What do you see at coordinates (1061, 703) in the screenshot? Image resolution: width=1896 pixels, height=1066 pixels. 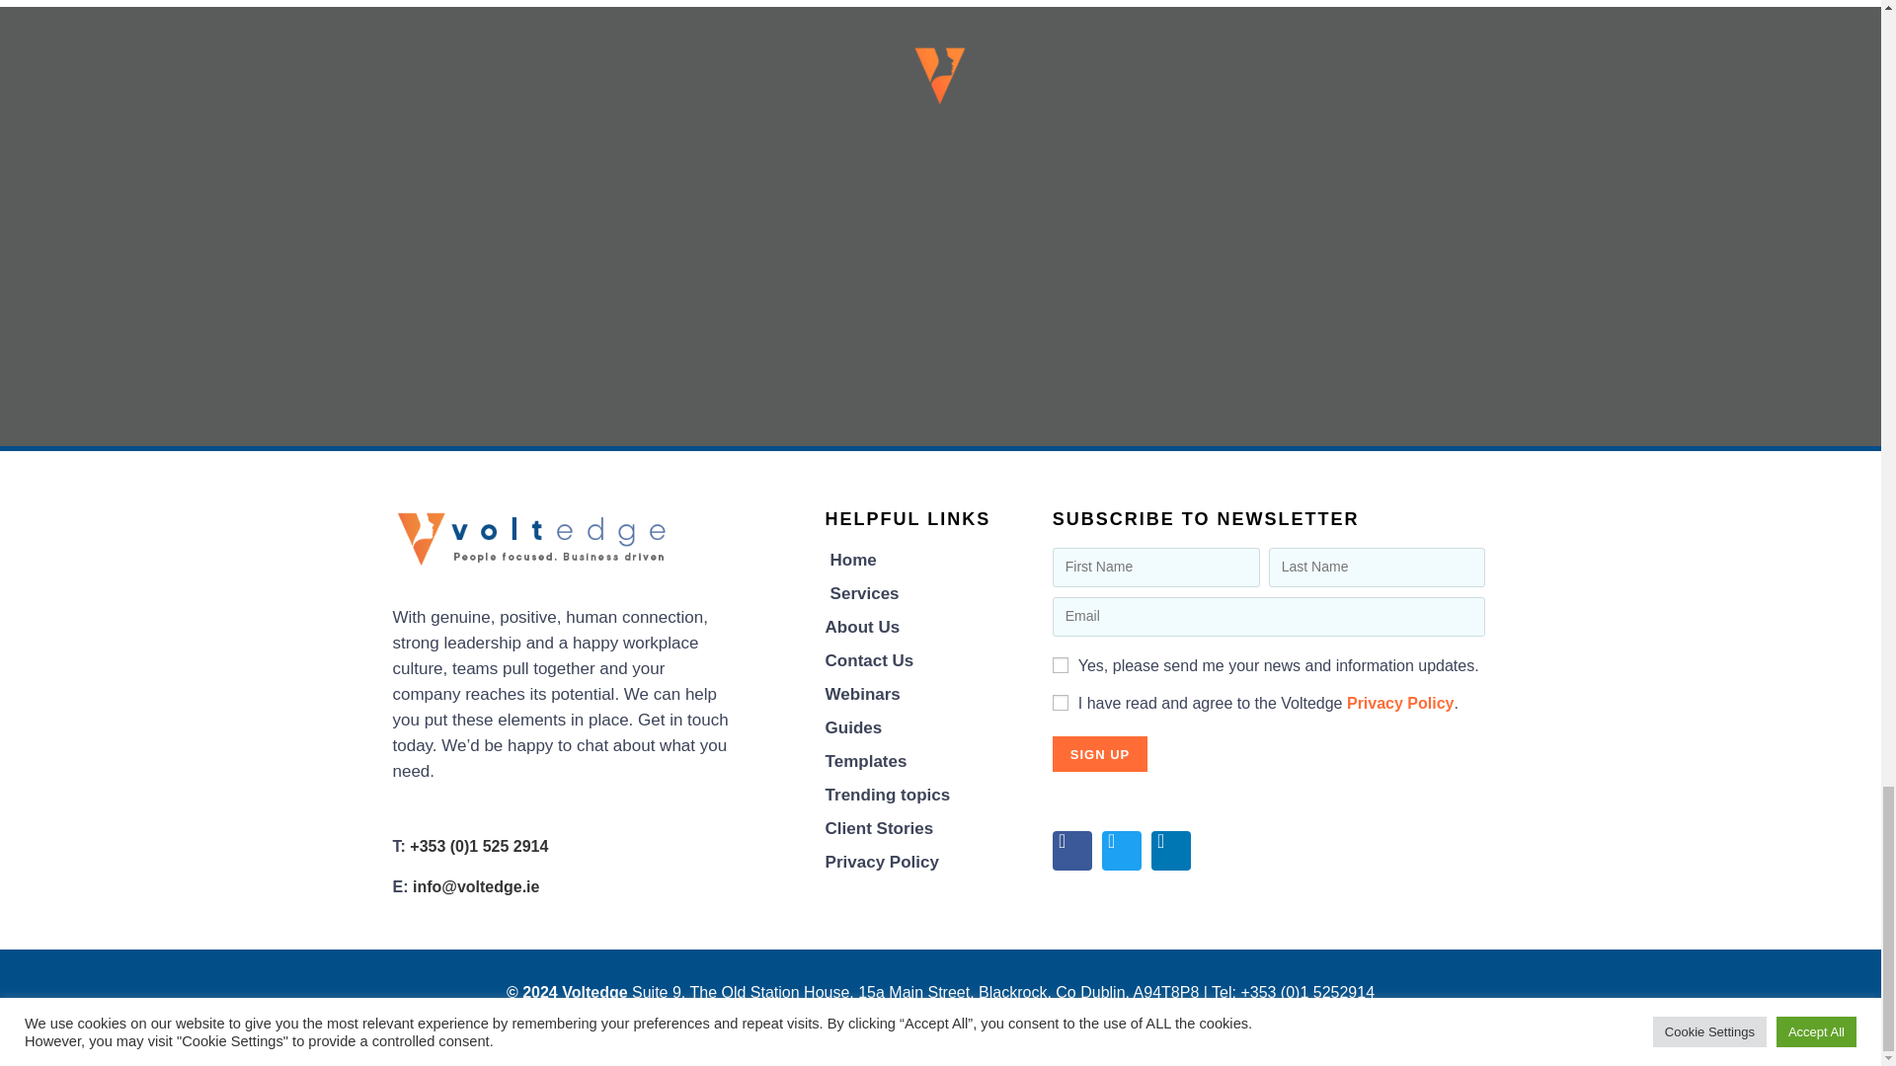 I see `1` at bounding box center [1061, 703].